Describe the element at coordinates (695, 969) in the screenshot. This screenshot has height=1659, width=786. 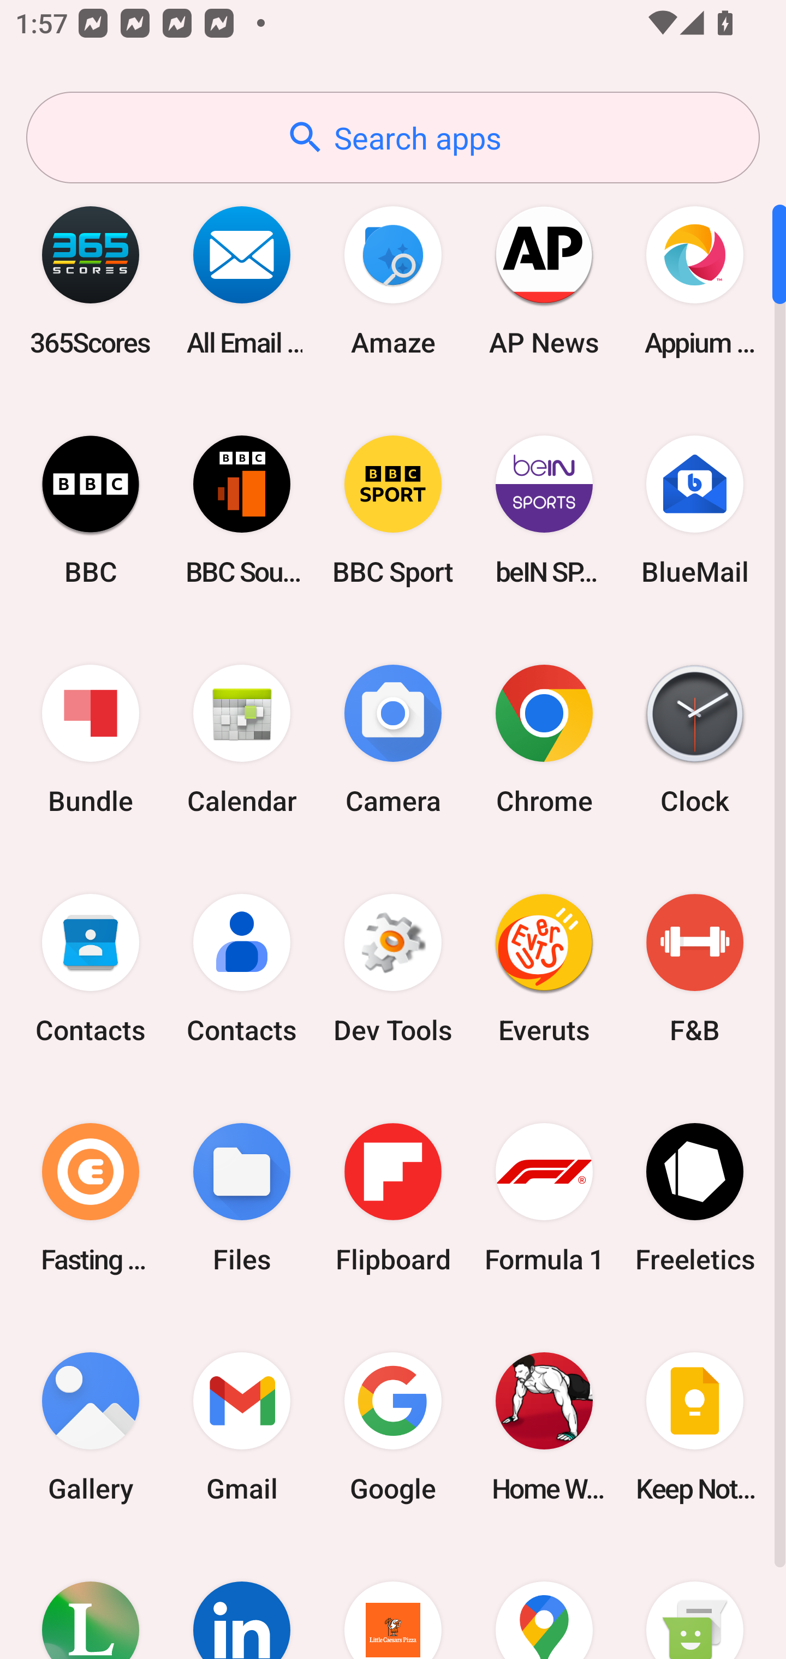
I see `F&B` at that location.